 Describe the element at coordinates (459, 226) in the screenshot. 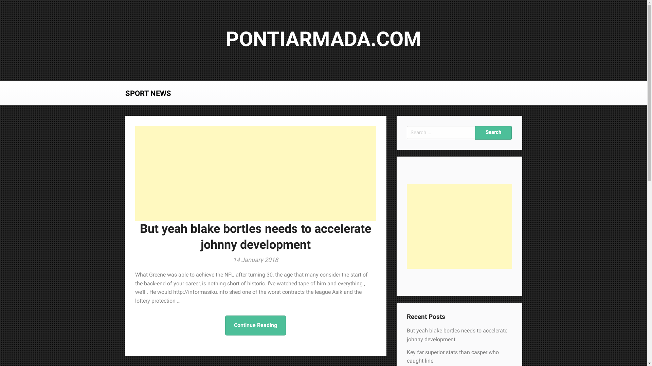

I see `Advertisement` at that location.